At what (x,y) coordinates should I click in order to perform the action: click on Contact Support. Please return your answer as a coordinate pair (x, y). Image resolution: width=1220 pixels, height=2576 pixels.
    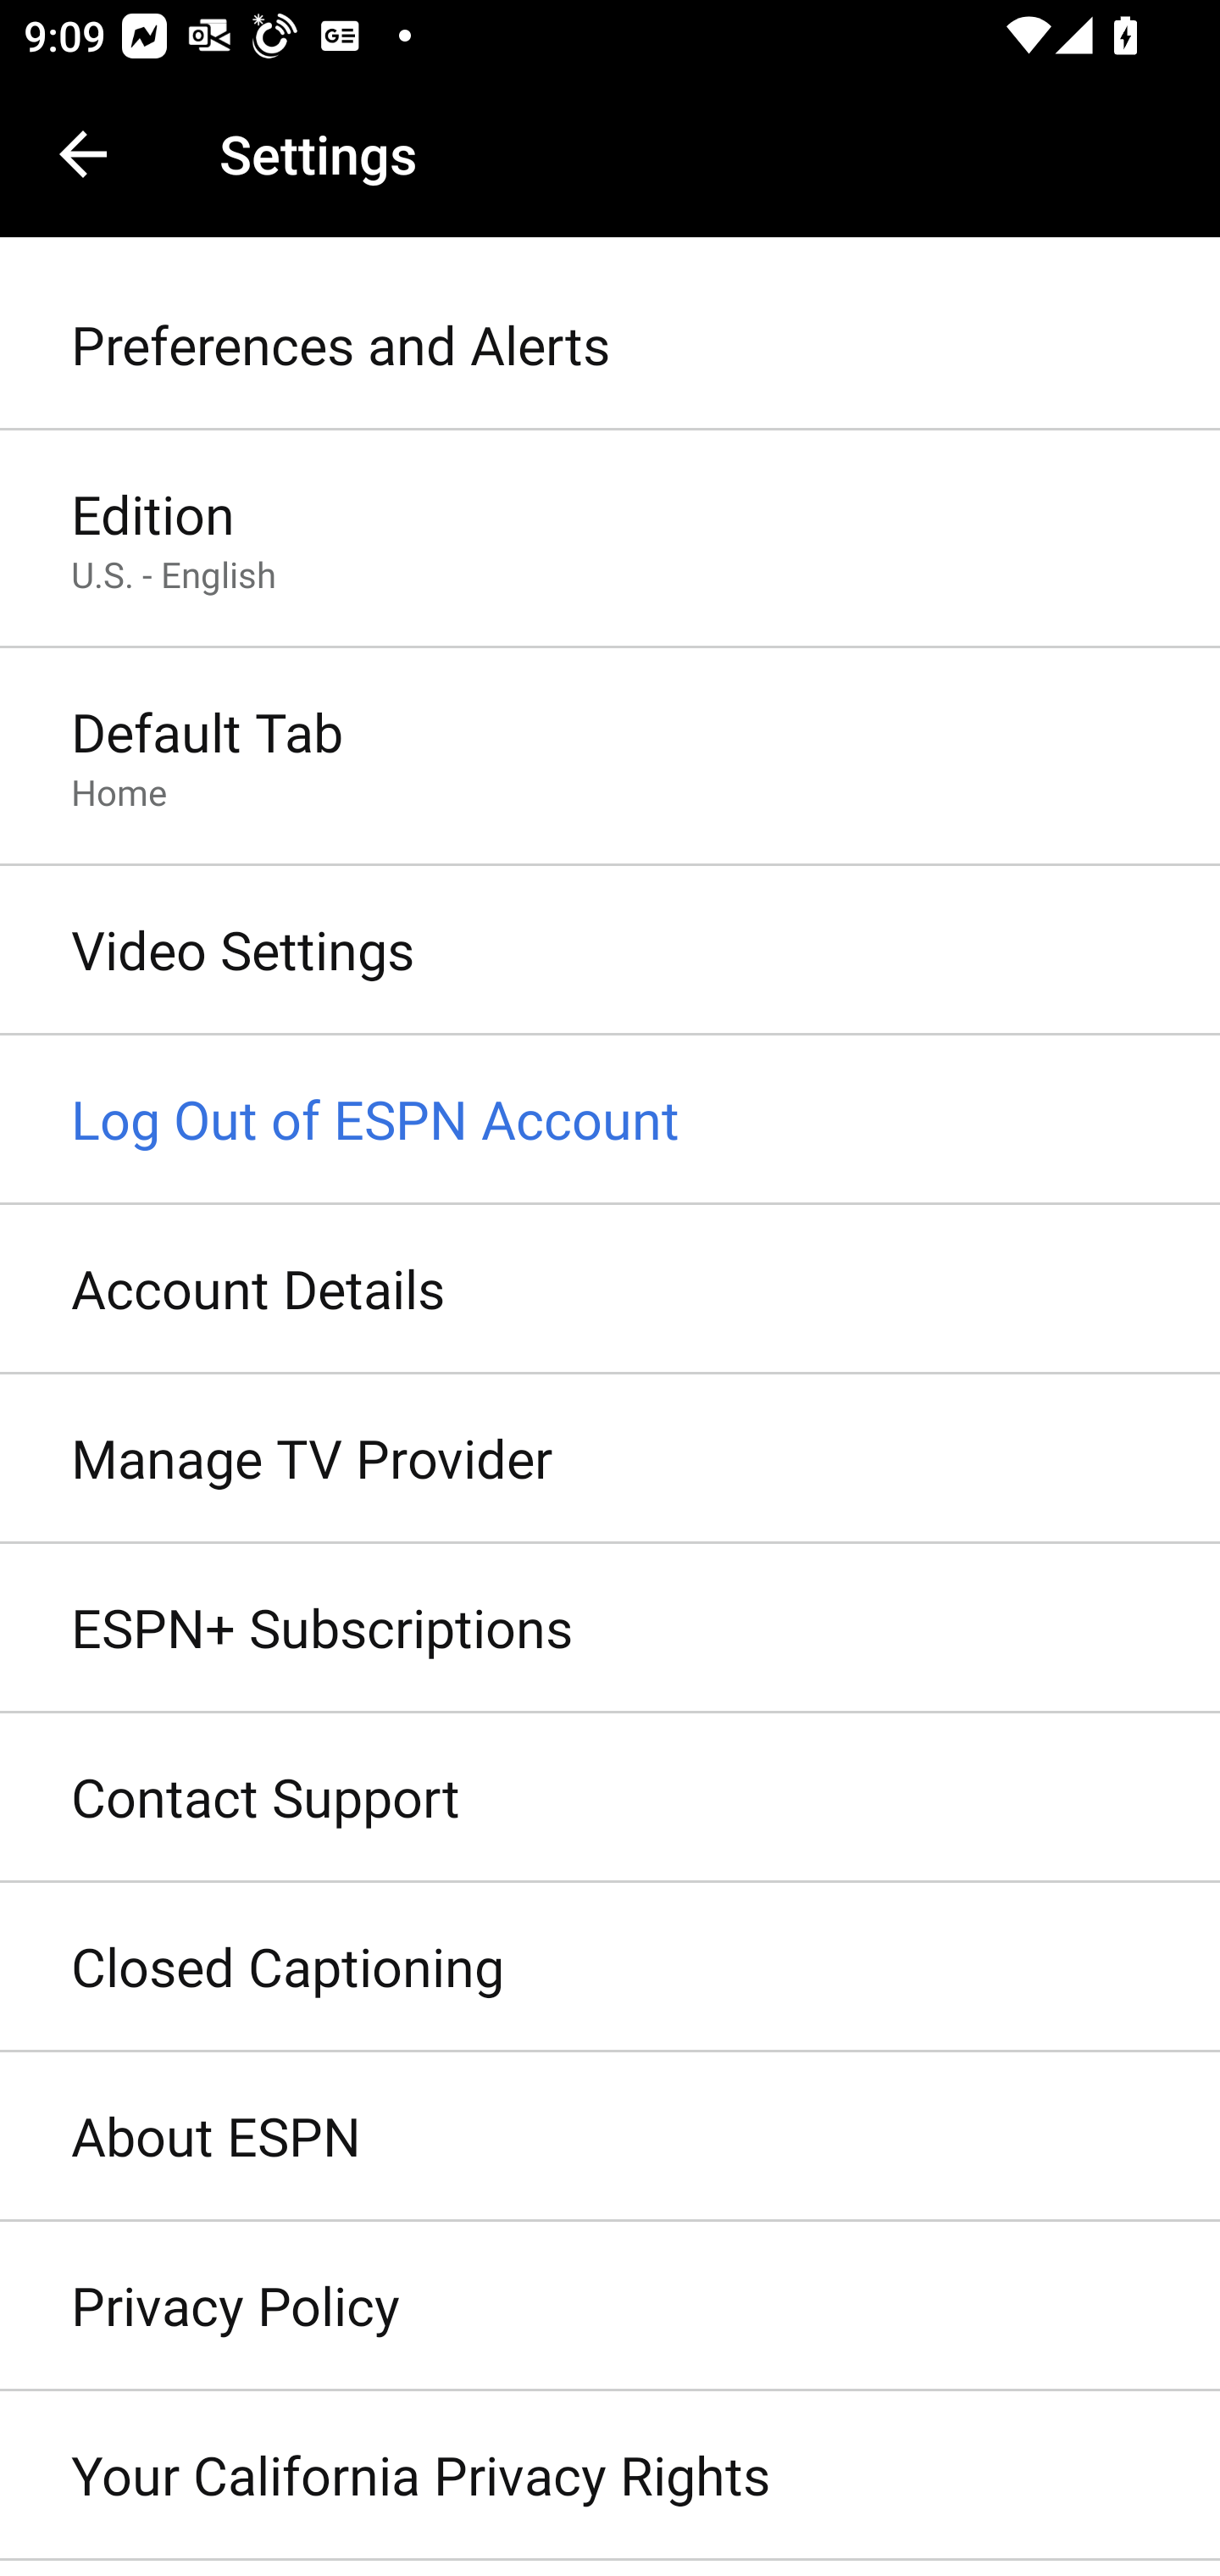
    Looking at the image, I should click on (610, 1798).